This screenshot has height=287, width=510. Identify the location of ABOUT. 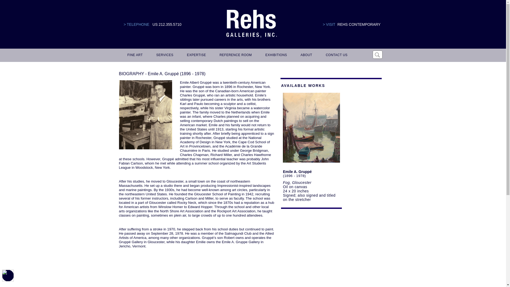
(305, 55).